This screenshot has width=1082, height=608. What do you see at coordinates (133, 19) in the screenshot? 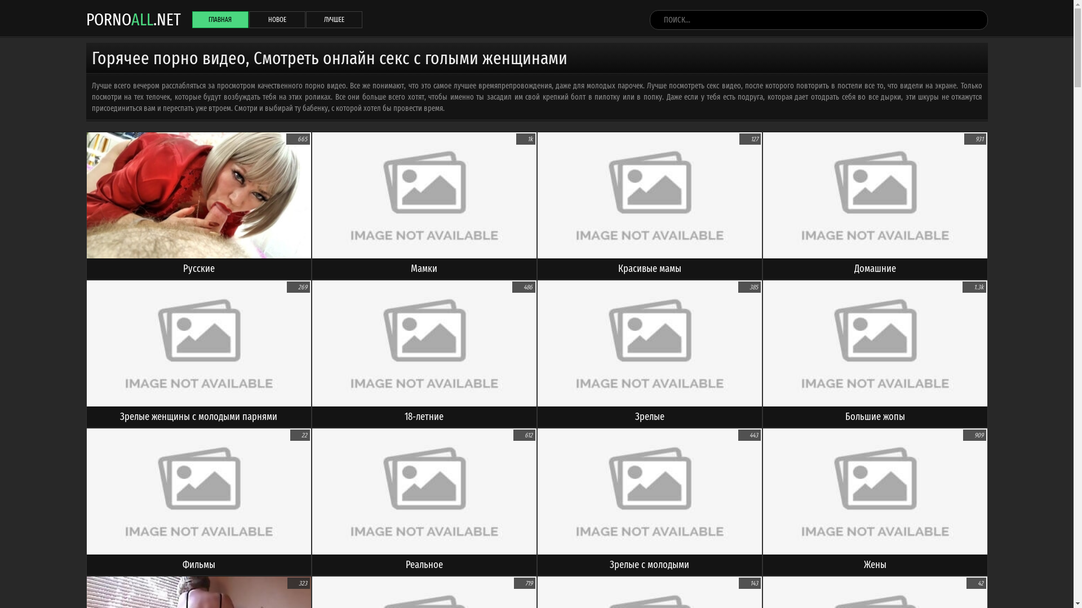
I see `PORNOALL.NET` at bounding box center [133, 19].